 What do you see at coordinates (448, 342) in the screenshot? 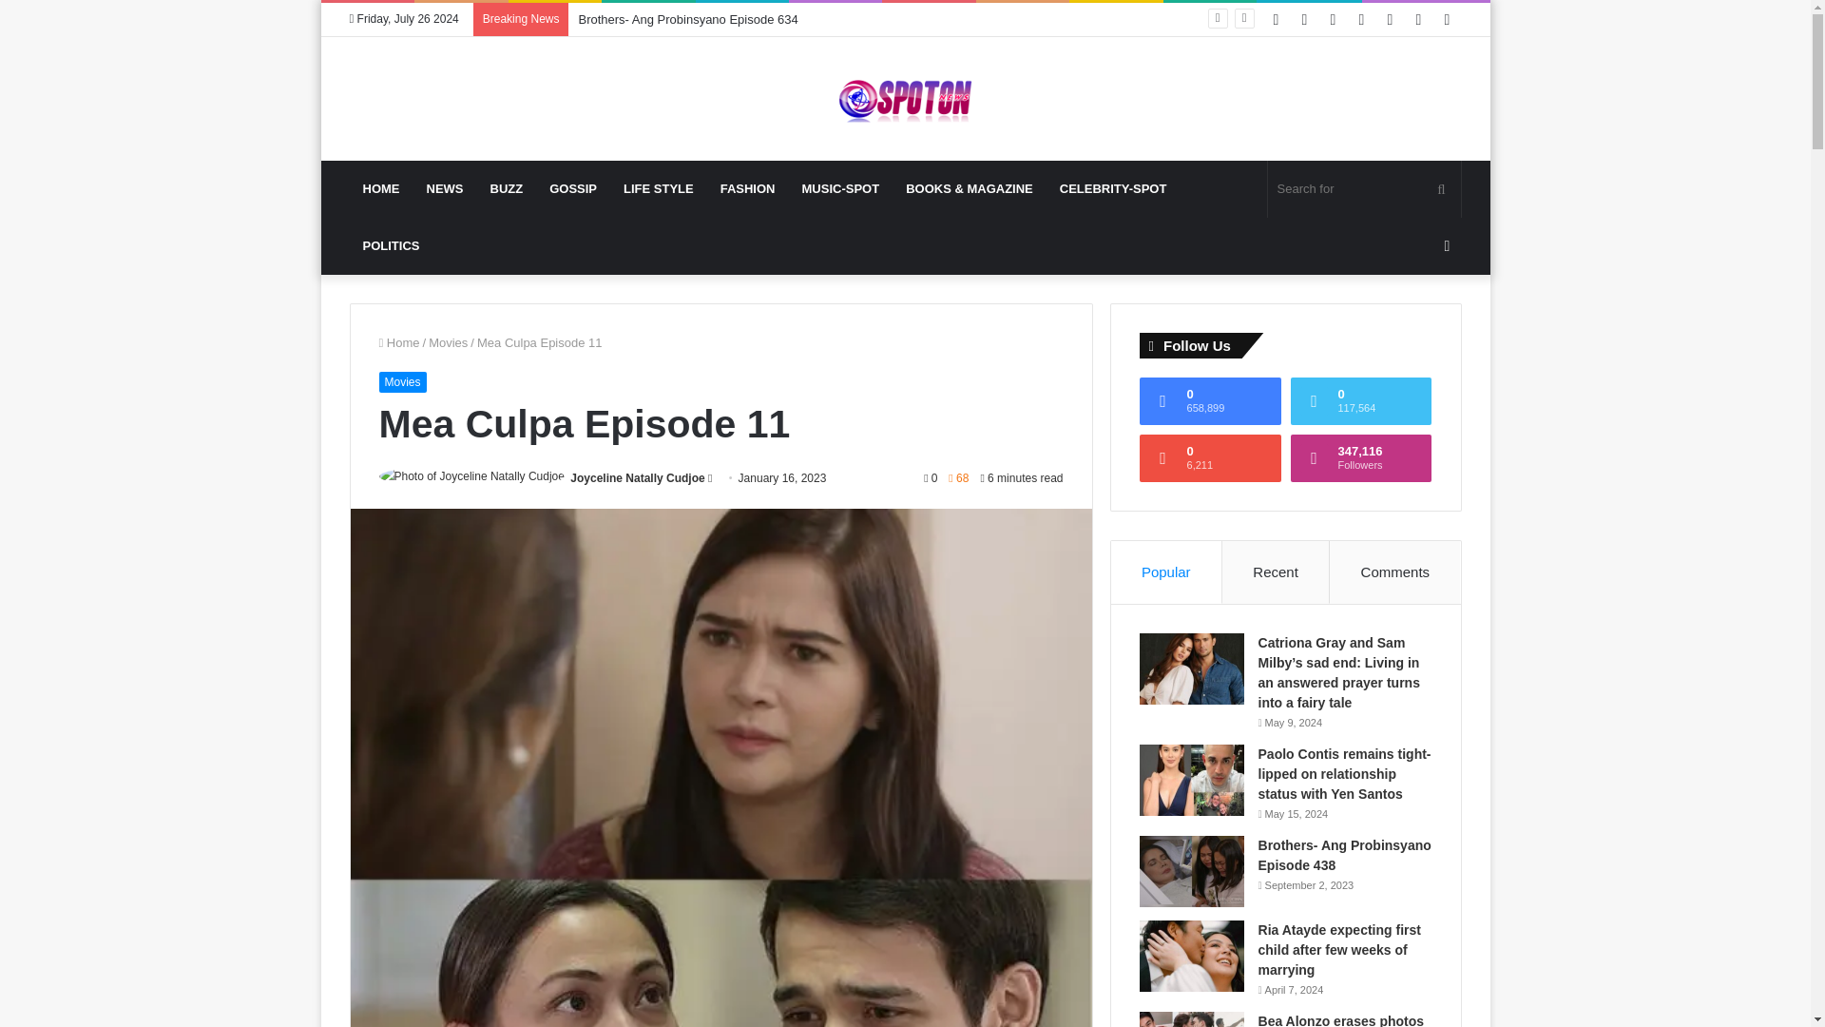
I see `Movies` at bounding box center [448, 342].